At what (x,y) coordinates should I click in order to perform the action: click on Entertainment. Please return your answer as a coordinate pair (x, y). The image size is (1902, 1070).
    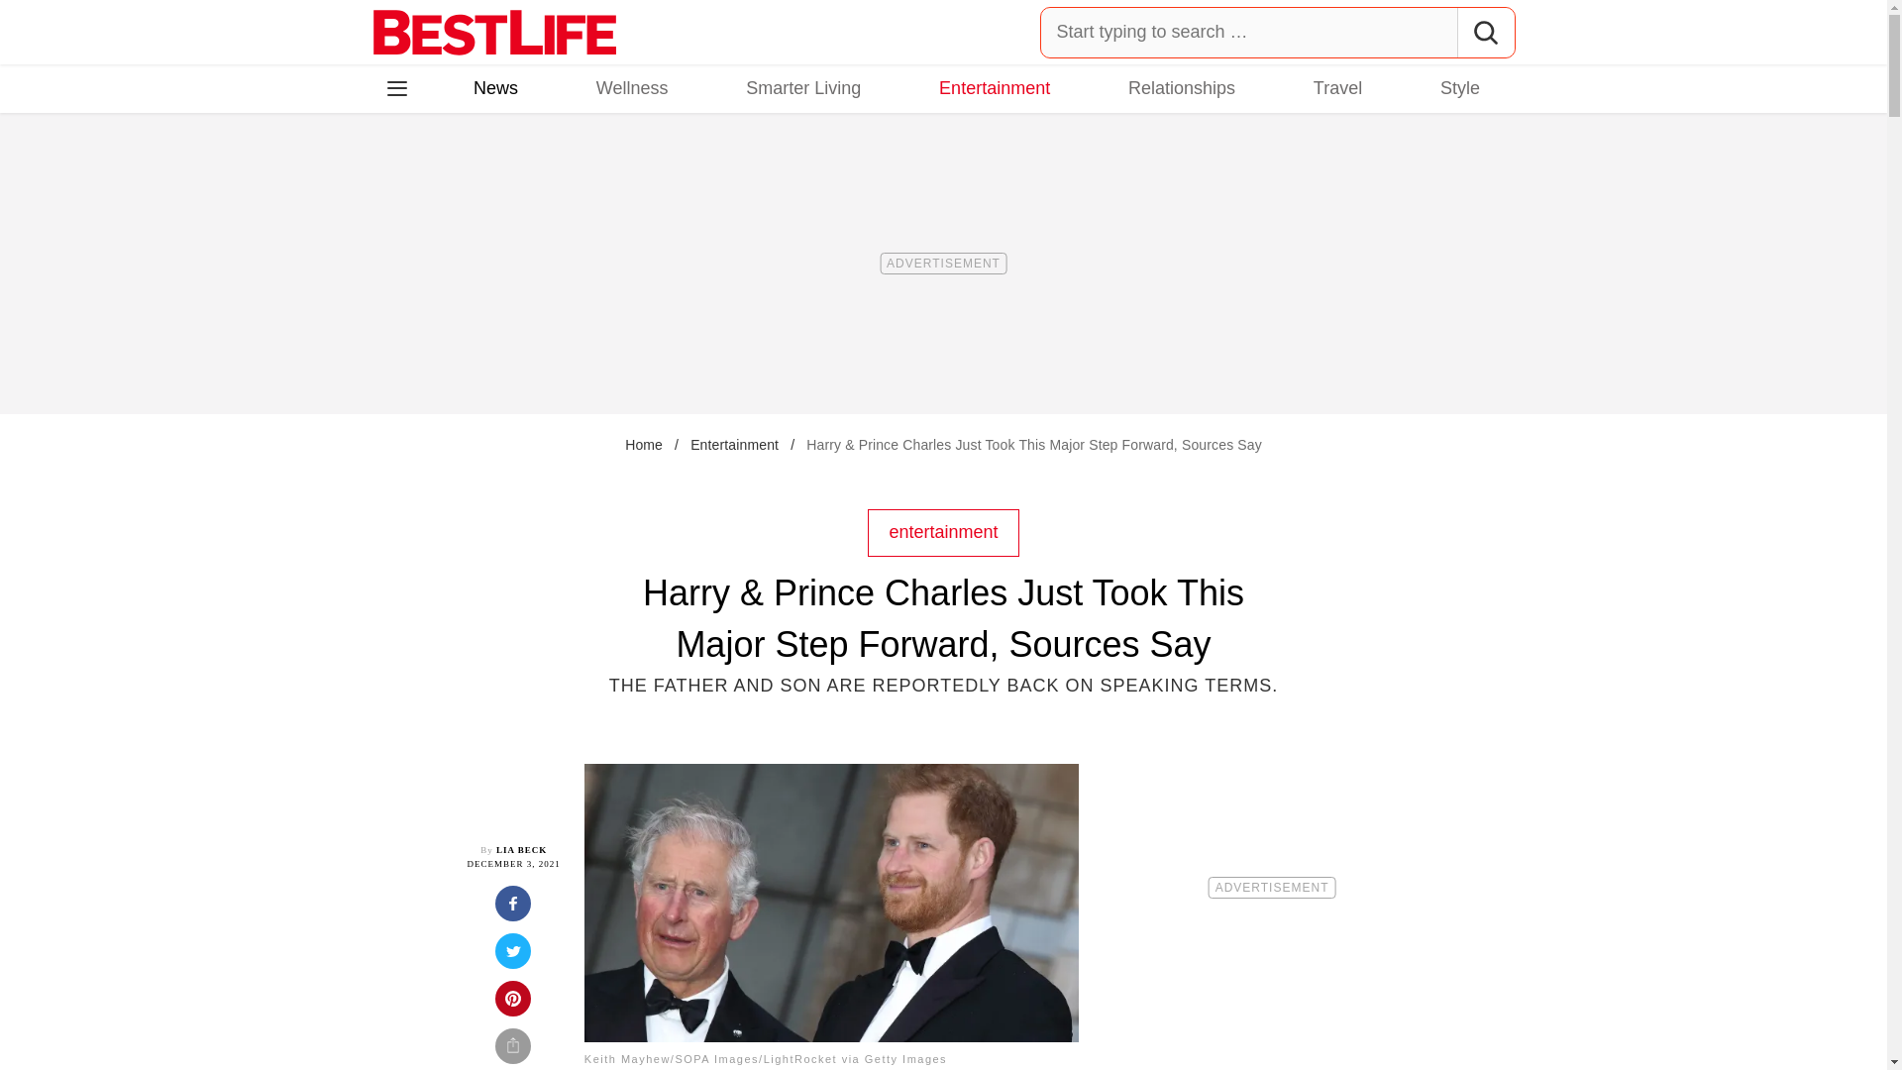
    Looking at the image, I should click on (995, 87).